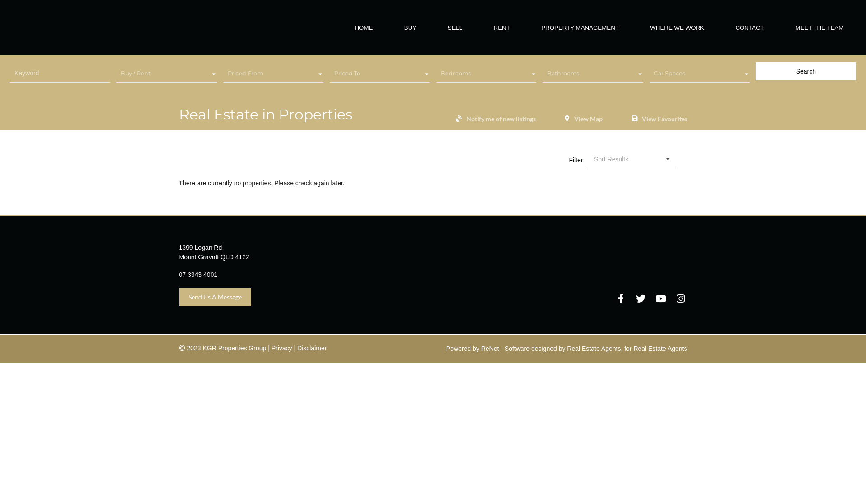 This screenshot has width=866, height=487. I want to click on Search, so click(806, 71).